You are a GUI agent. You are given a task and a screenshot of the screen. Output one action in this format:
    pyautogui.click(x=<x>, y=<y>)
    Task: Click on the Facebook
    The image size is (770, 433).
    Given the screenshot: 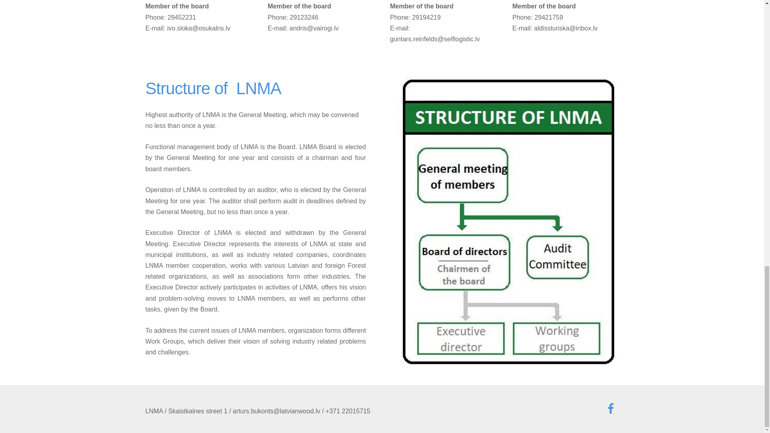 What is the action you would take?
    pyautogui.click(x=610, y=408)
    